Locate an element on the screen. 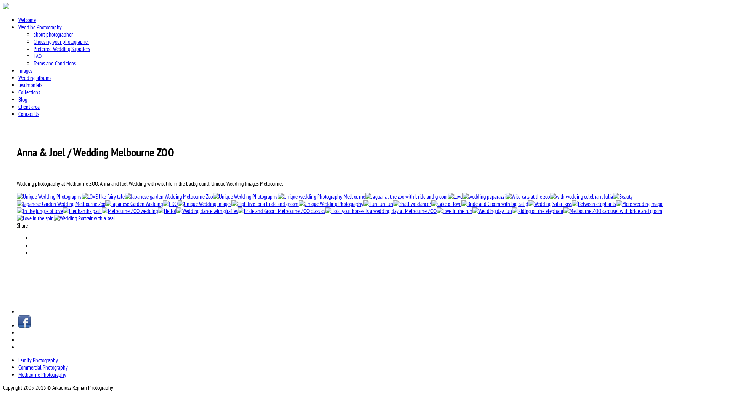  Blog is located at coordinates (23, 100).